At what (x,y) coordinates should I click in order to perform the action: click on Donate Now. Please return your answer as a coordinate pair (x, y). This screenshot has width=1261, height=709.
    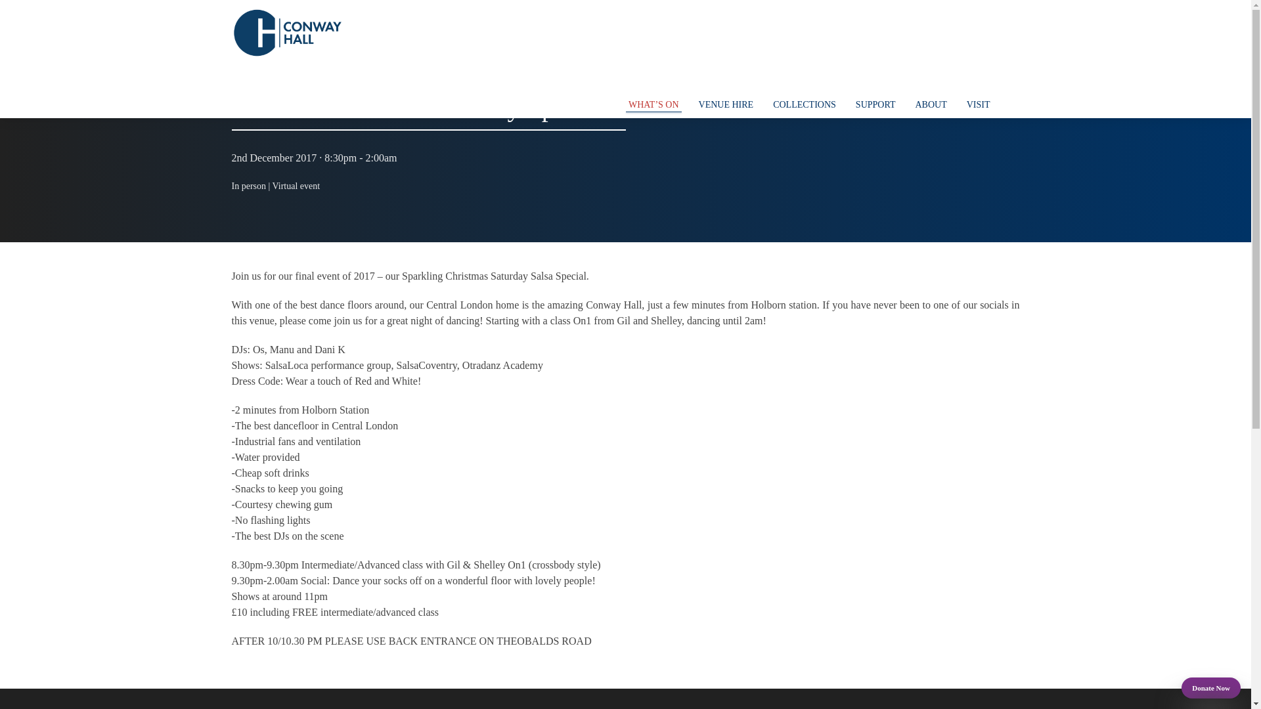
    Looking at the image, I should click on (1211, 688).